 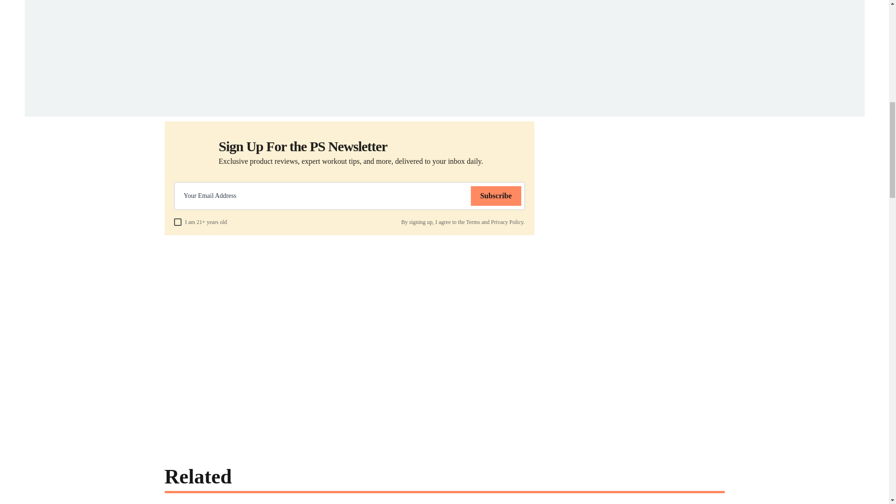 What do you see at coordinates (295, 99) in the screenshot?
I see `VIRAL VIDEOS` at bounding box center [295, 99].